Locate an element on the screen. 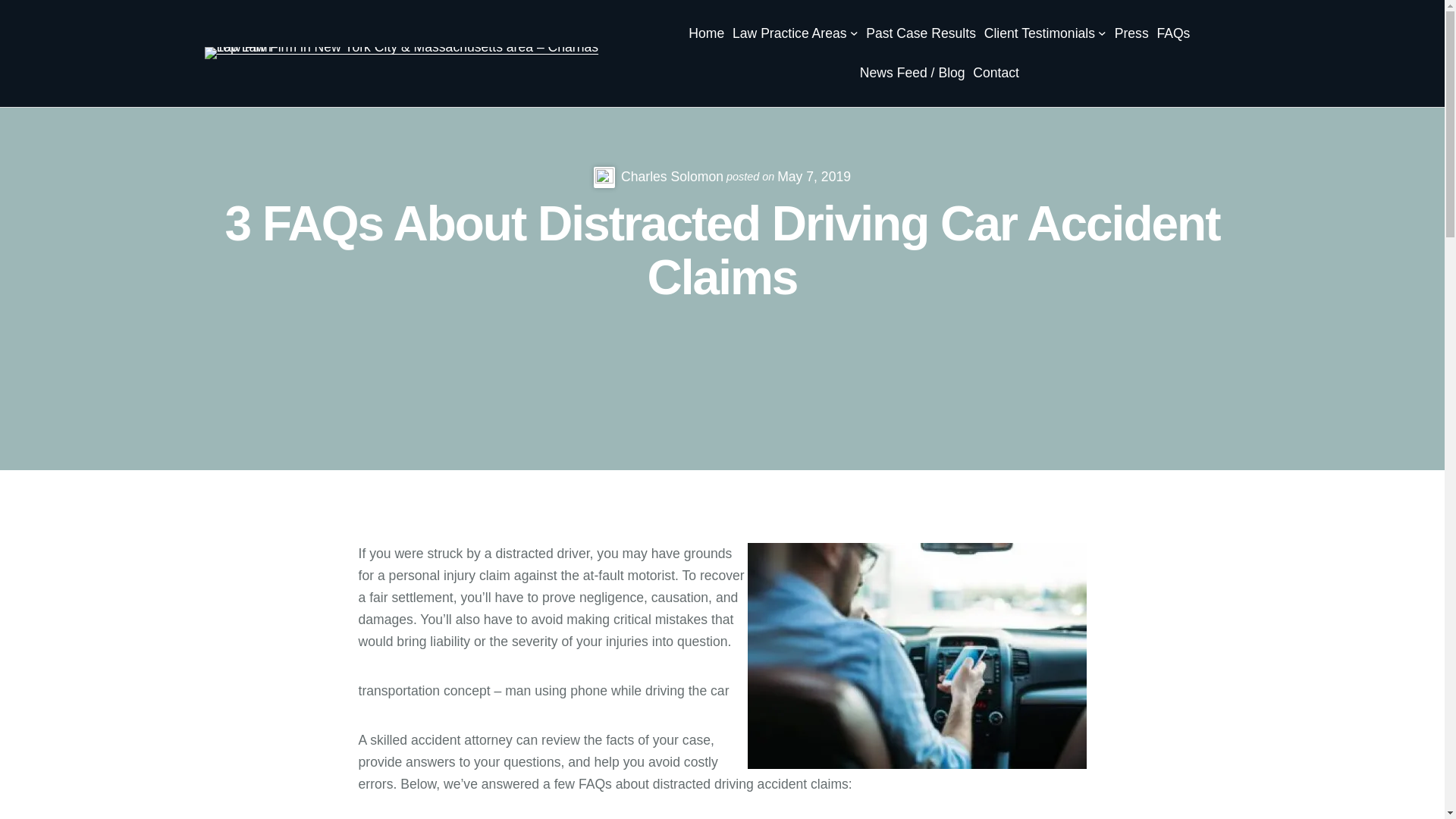  Press is located at coordinates (1131, 33).